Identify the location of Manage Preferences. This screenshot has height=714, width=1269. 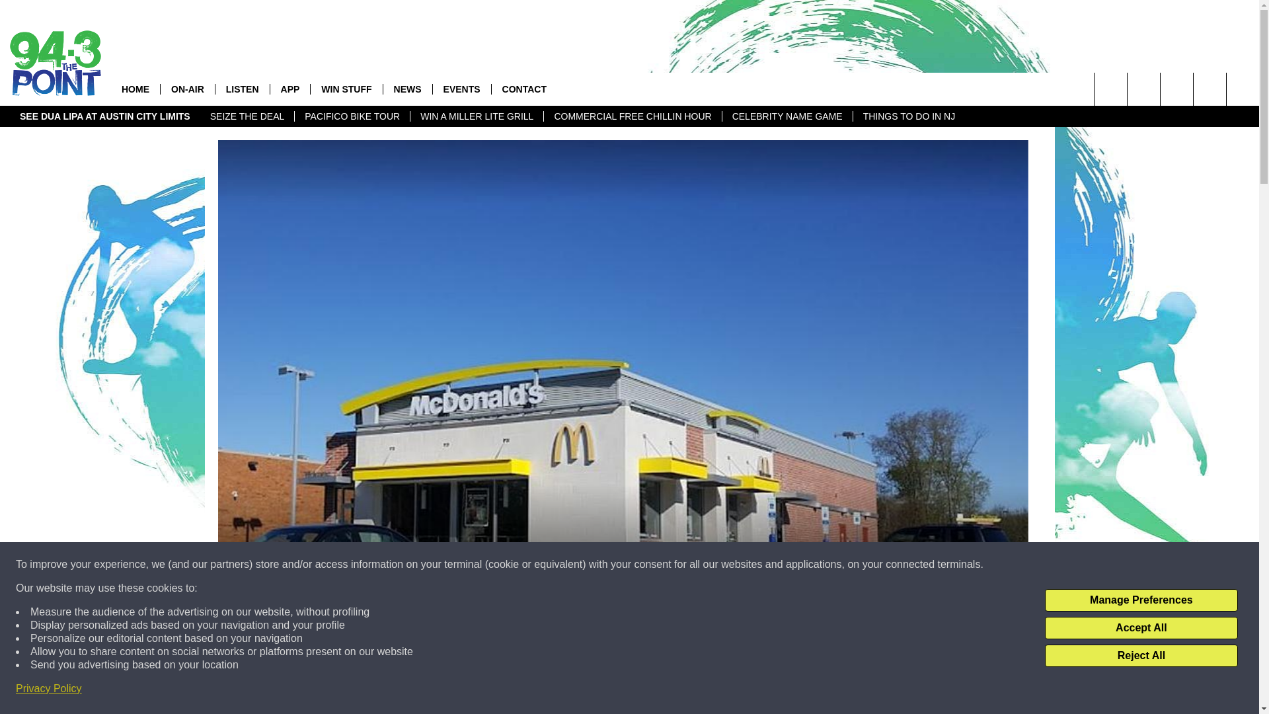
(1141, 600).